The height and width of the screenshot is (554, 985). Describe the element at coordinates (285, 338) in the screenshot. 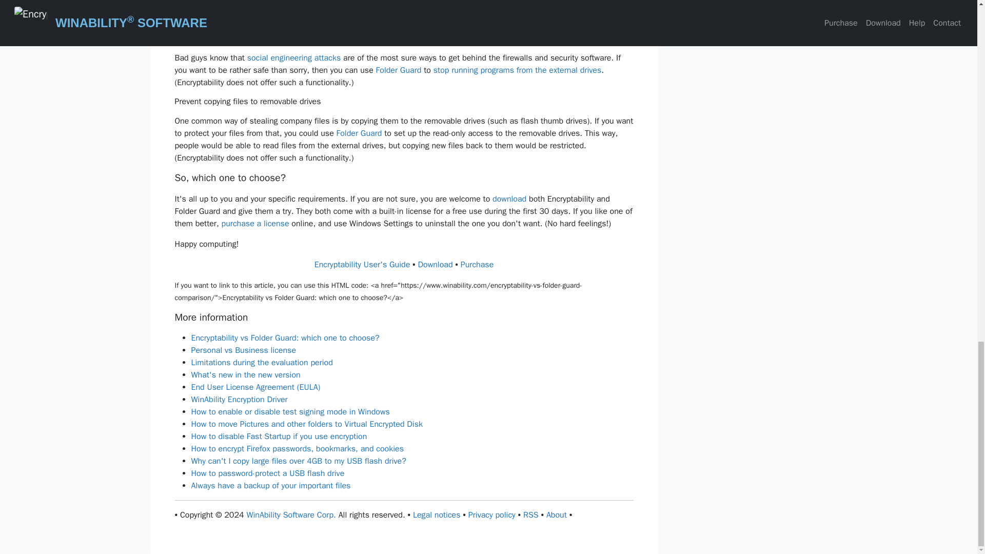

I see `Encryptability vs Folder Guard: which one to choose?` at that location.